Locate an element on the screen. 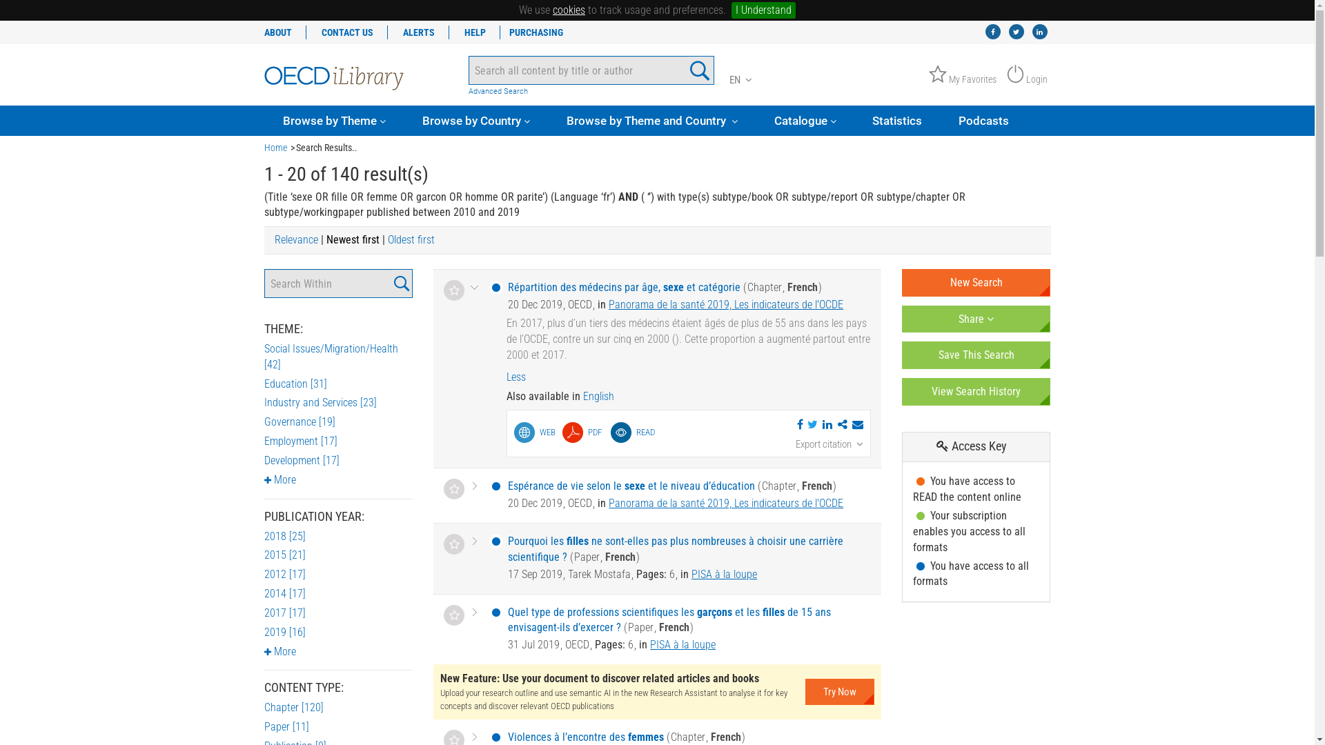  Statistics is located at coordinates (897, 121).